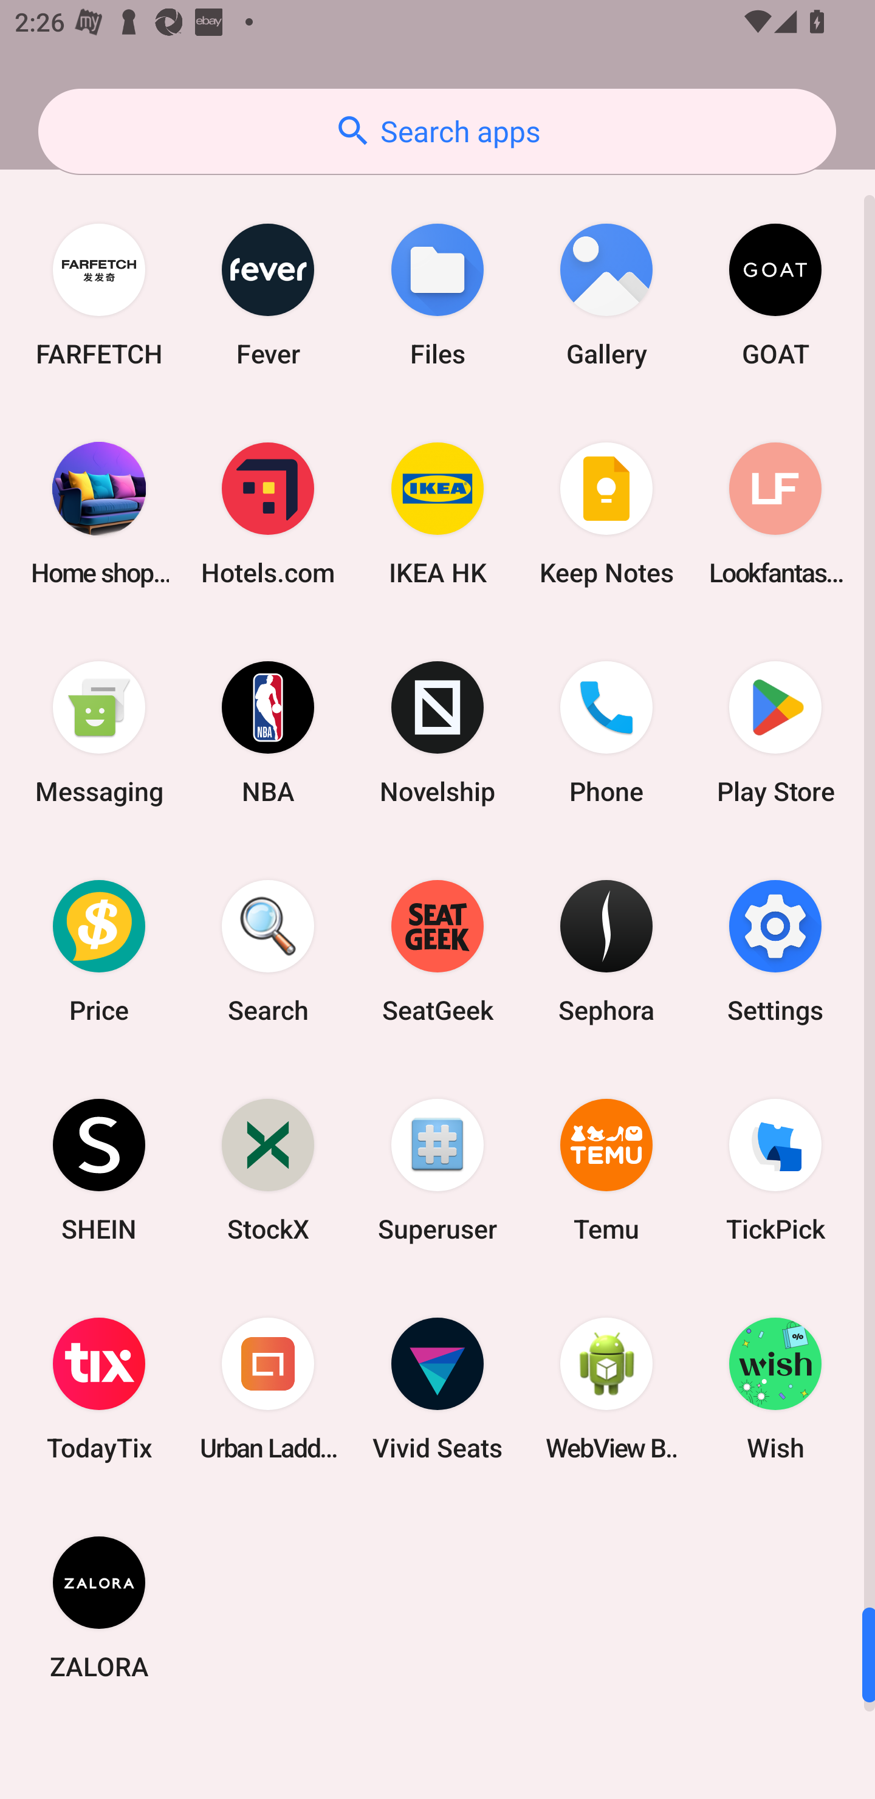 The width and height of the screenshot is (875, 1799). I want to click on Home shopping, so click(99, 514).